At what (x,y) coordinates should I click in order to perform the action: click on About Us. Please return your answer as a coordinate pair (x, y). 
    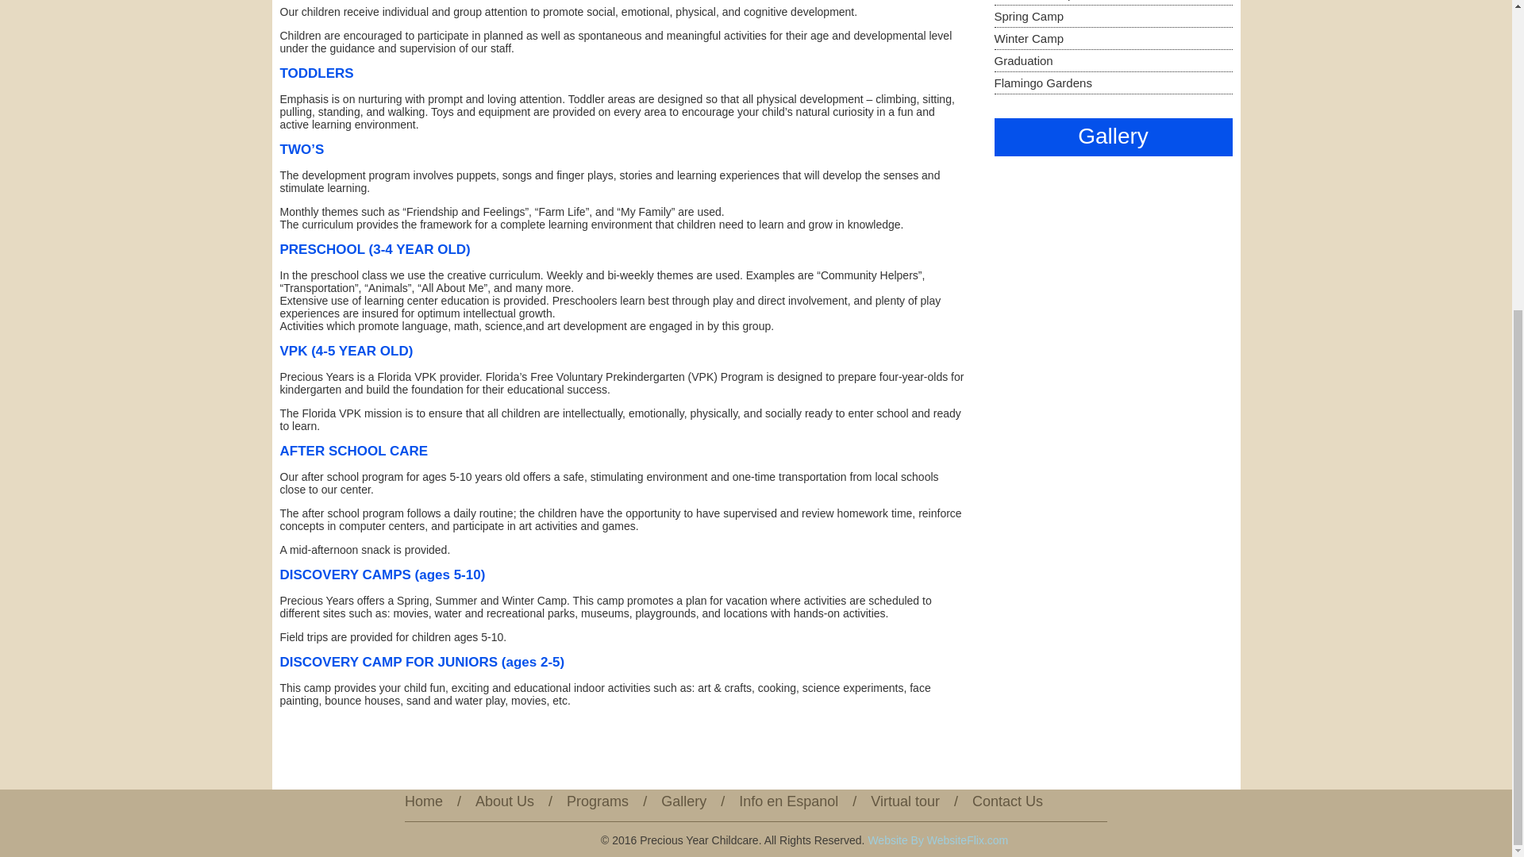
    Looking at the image, I should click on (505, 801).